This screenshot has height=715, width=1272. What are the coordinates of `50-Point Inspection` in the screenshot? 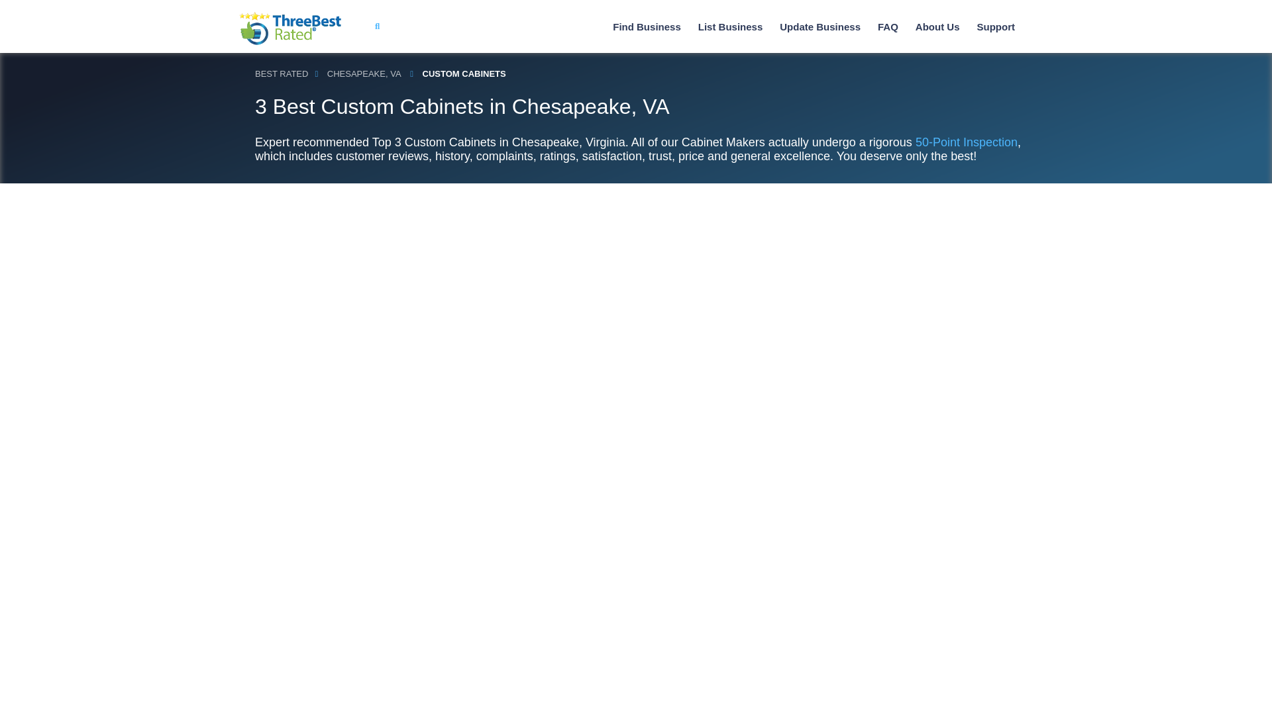 It's located at (967, 142).